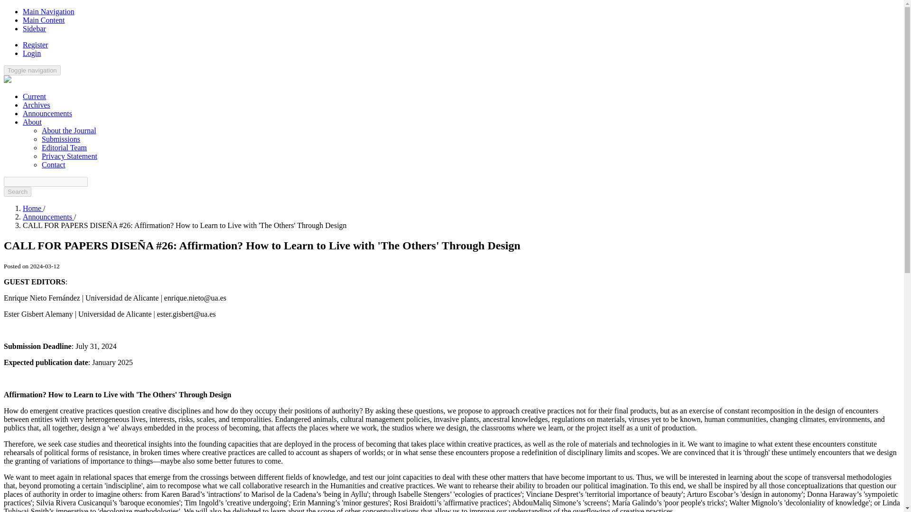 The width and height of the screenshot is (911, 512). What do you see at coordinates (35, 45) in the screenshot?
I see `Register` at bounding box center [35, 45].